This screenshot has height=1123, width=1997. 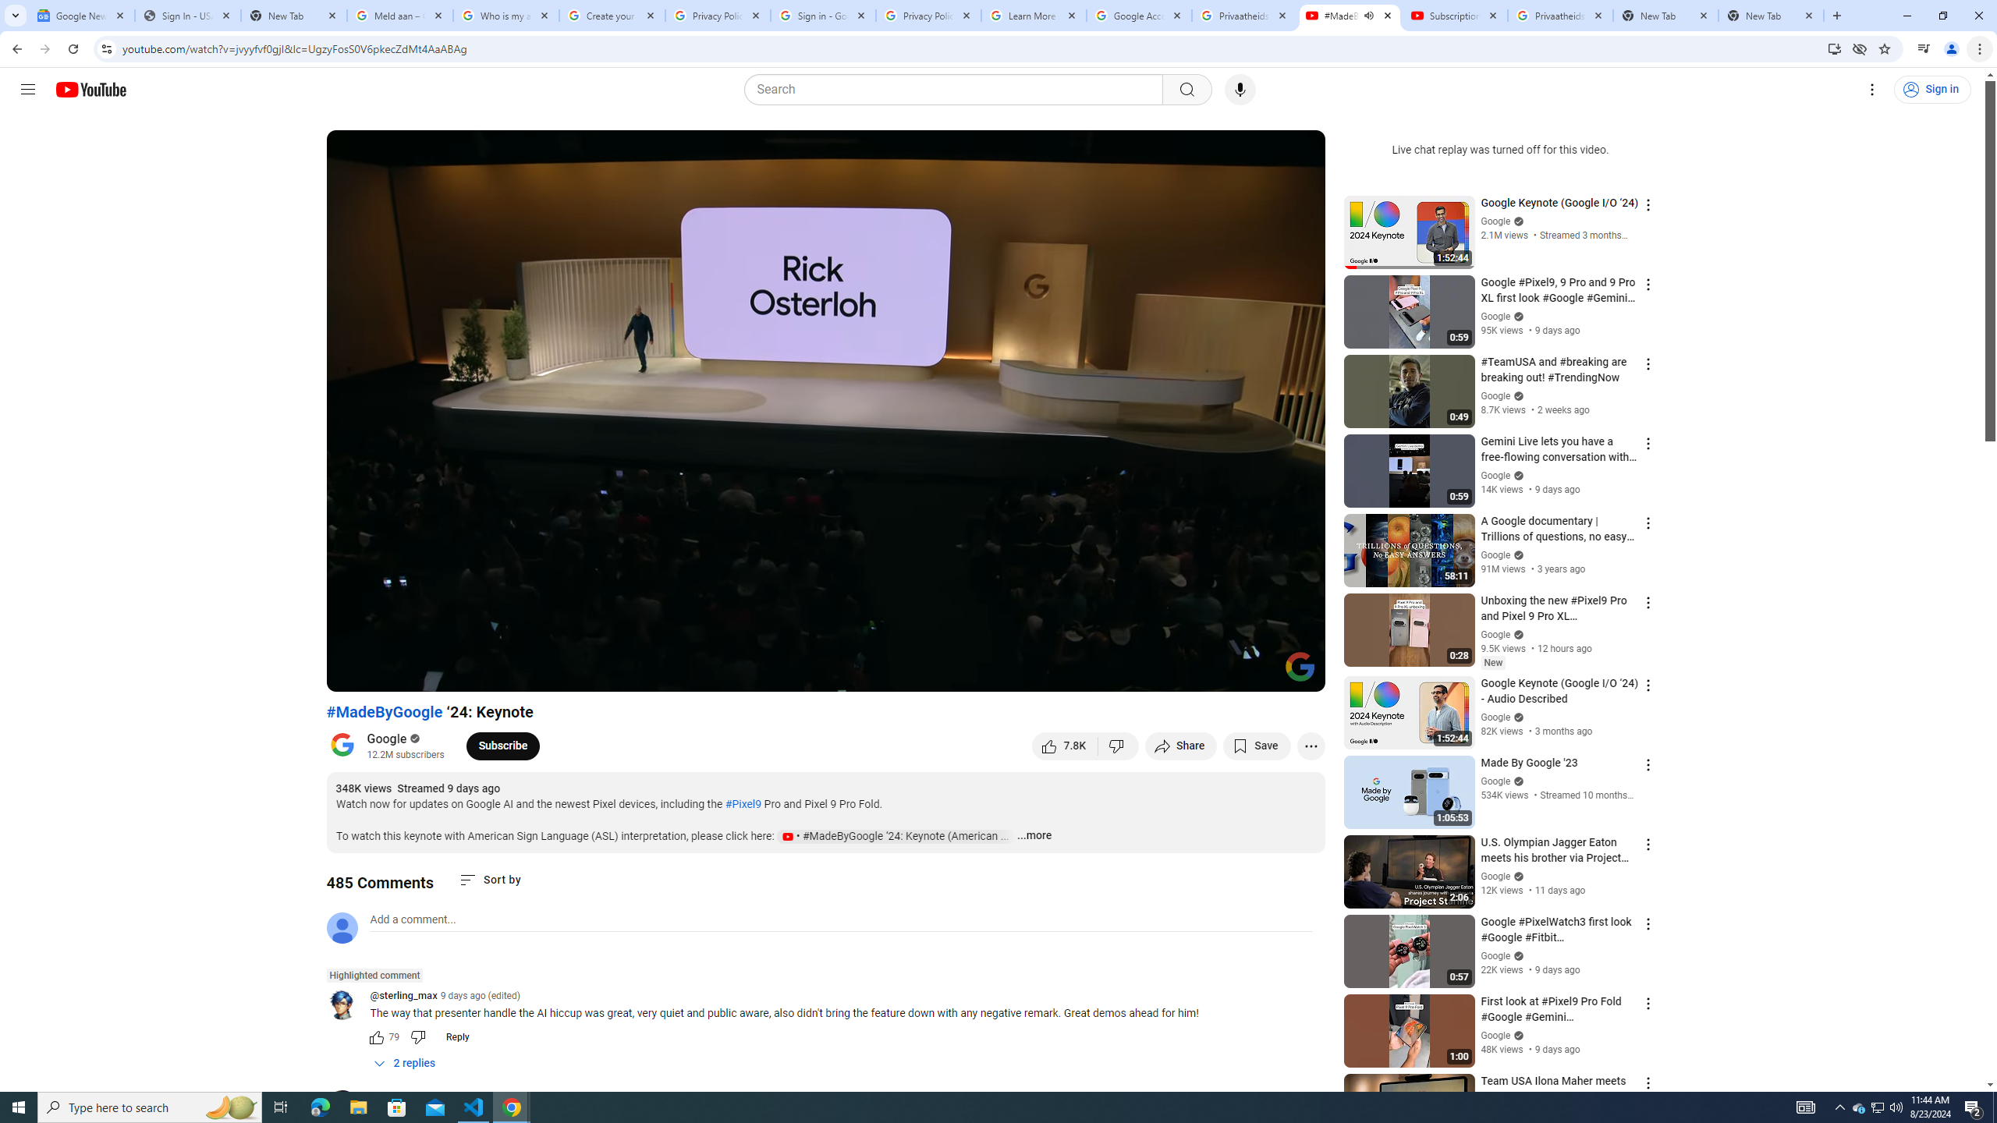 What do you see at coordinates (1186, 90) in the screenshot?
I see `Search` at bounding box center [1186, 90].